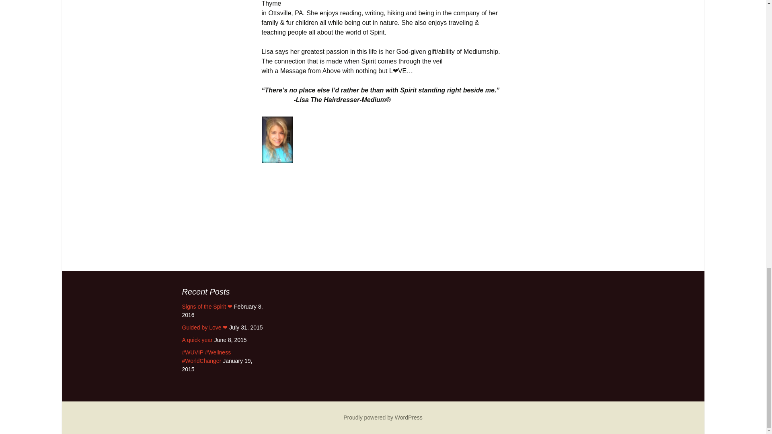 Image resolution: width=772 pixels, height=434 pixels. I want to click on Proudly powered by WordPress, so click(383, 417).